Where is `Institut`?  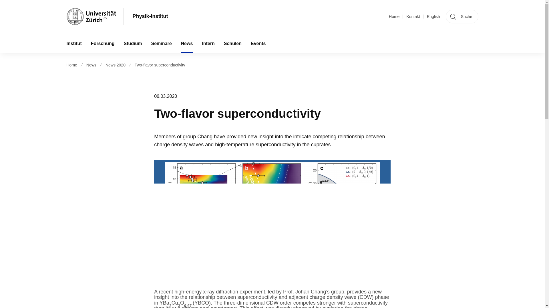 Institut is located at coordinates (74, 43).